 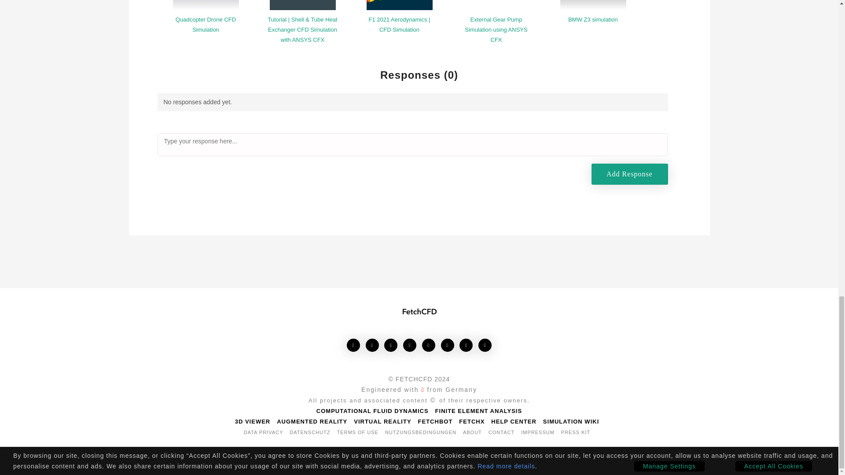 What do you see at coordinates (630, 174) in the screenshot?
I see `Add Response` at bounding box center [630, 174].